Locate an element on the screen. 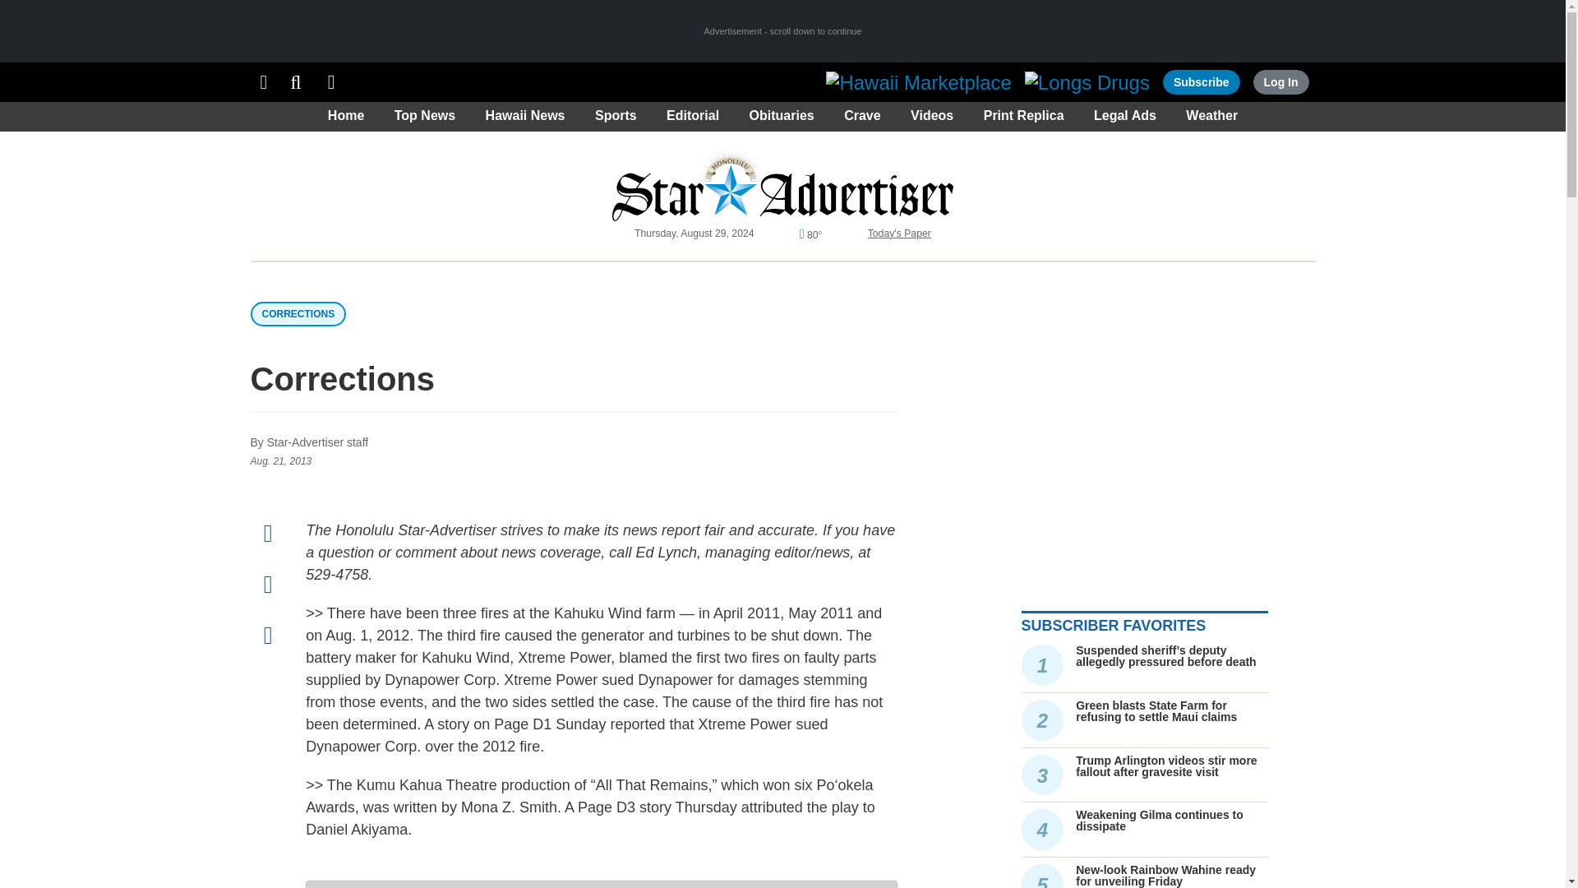 Image resolution: width=1578 pixels, height=888 pixels. Honolulu Star-Advertiser is located at coordinates (782, 184).